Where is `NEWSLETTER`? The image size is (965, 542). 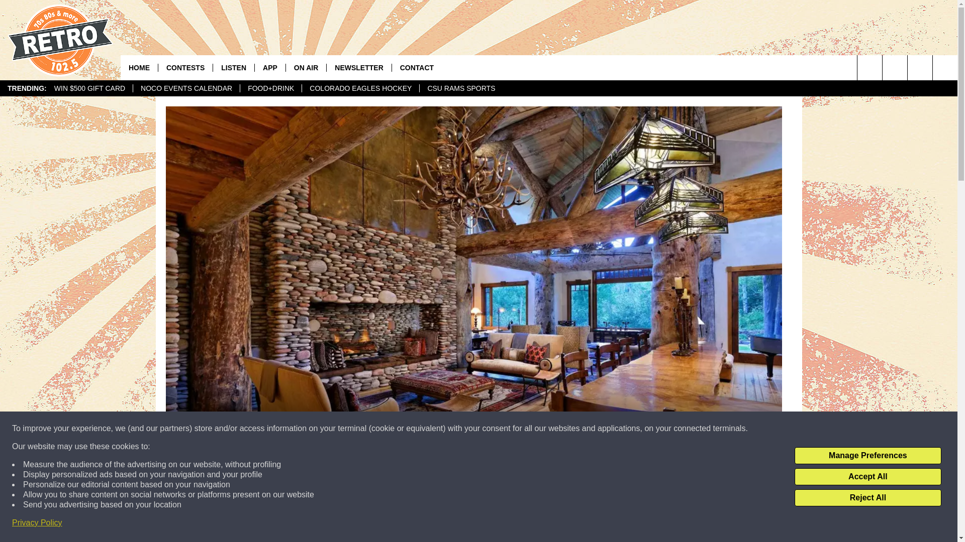
NEWSLETTER is located at coordinates (358, 67).